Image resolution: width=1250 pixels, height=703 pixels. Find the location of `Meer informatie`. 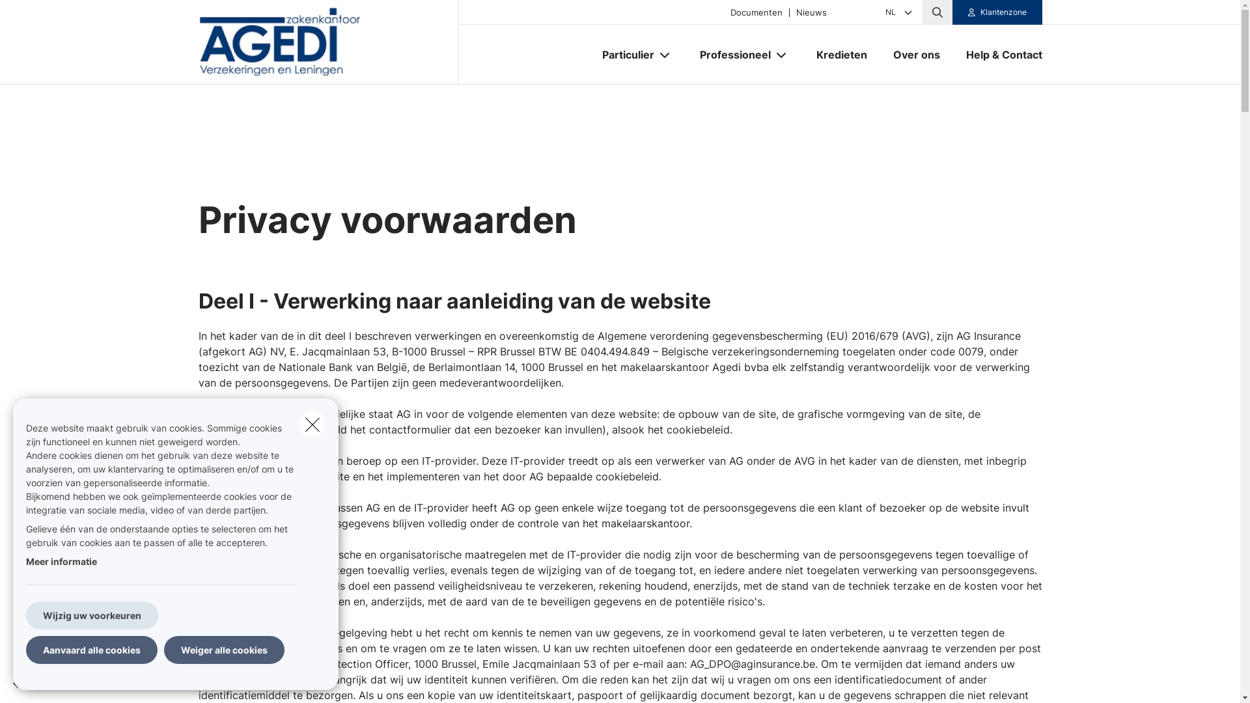

Meer informatie is located at coordinates (61, 561).